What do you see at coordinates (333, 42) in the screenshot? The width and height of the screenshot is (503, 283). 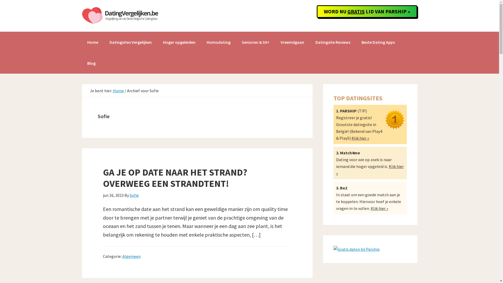 I see `Datingsite Reviews` at bounding box center [333, 42].